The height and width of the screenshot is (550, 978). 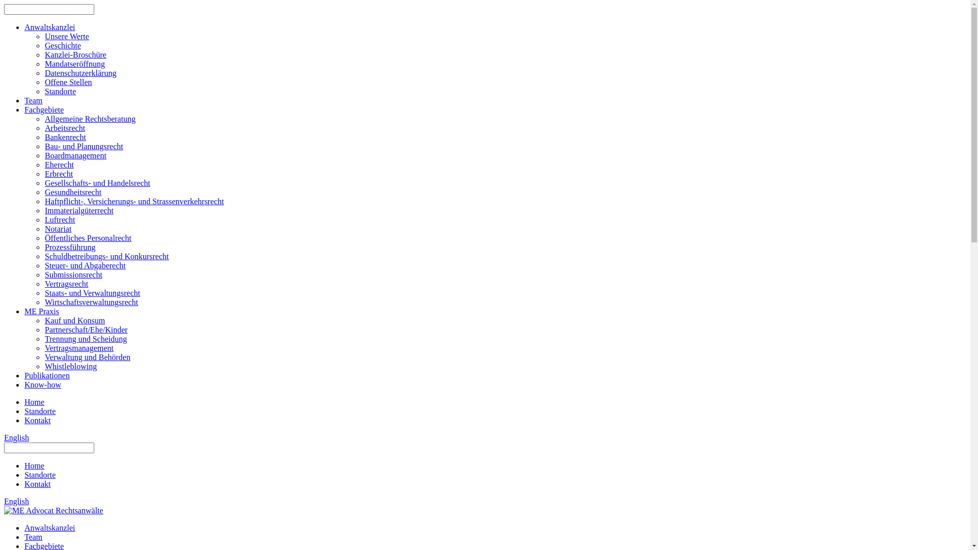 What do you see at coordinates (38, 484) in the screenshot?
I see `Kontakt` at bounding box center [38, 484].